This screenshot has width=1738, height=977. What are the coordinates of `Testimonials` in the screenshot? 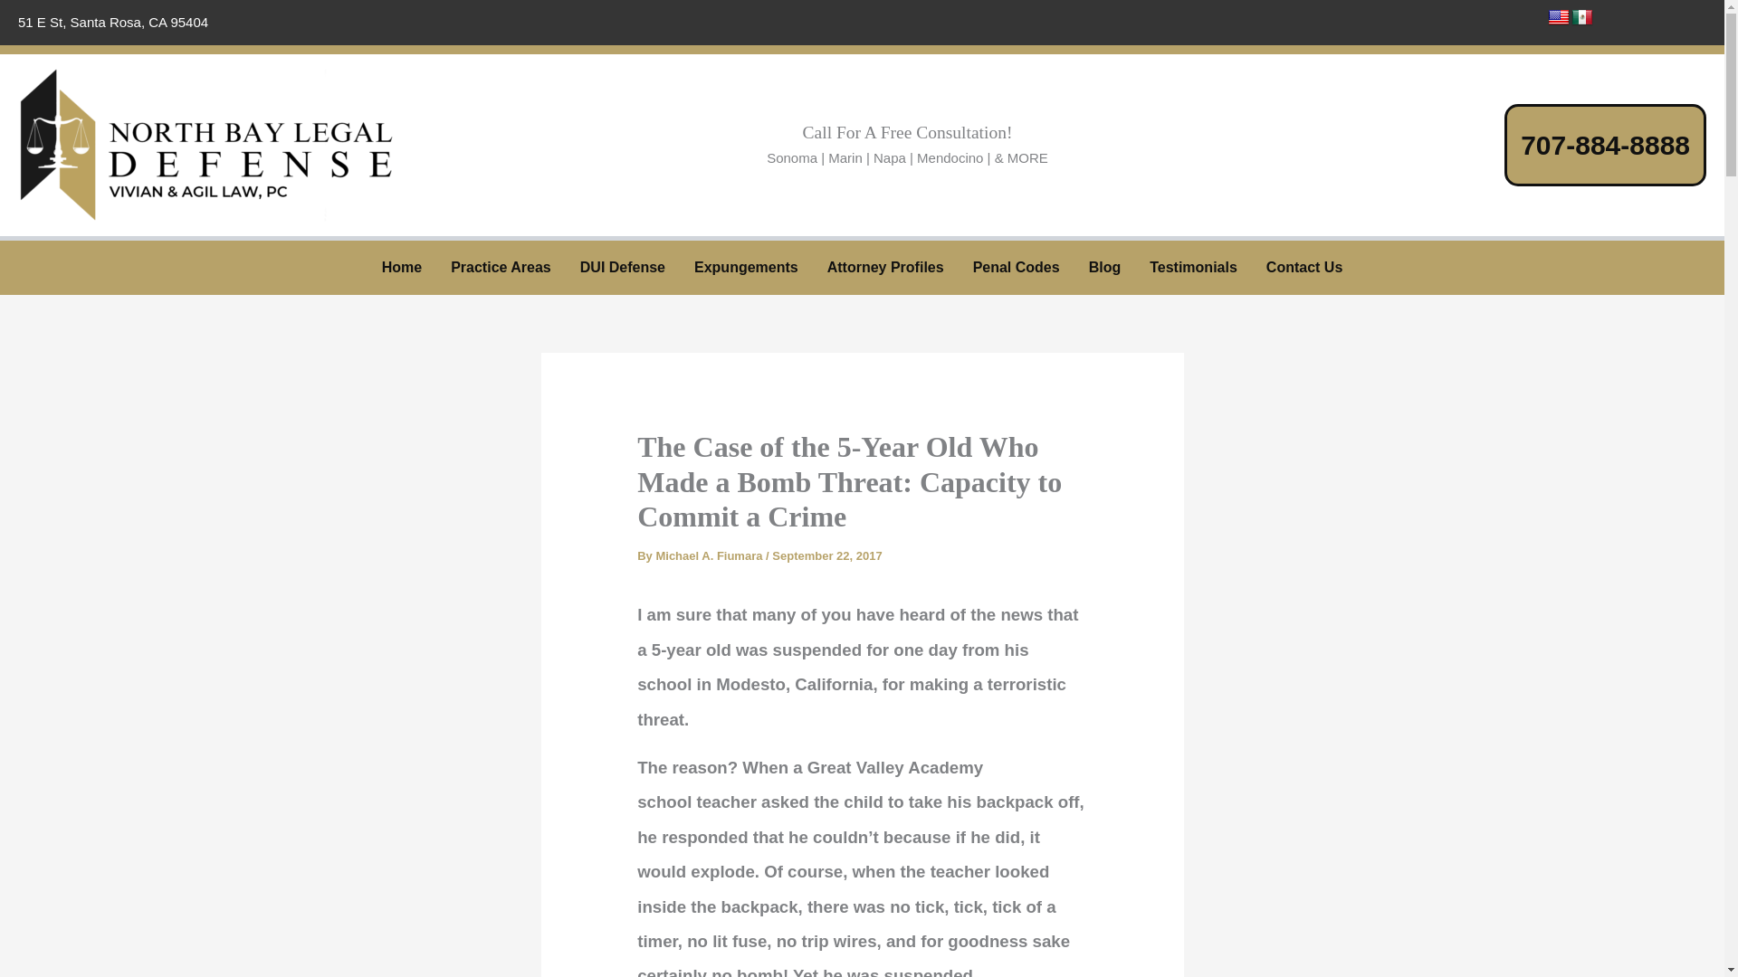 It's located at (1193, 268).